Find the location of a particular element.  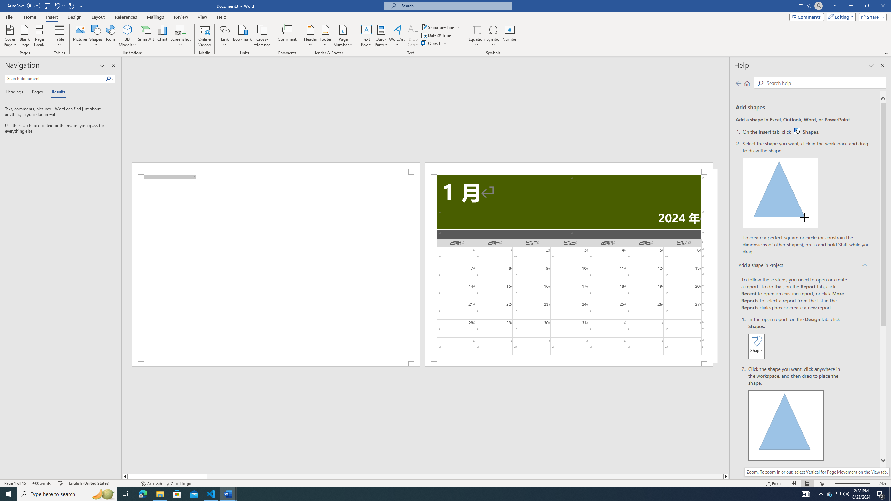

Page 1 content is located at coordinates (276, 268).